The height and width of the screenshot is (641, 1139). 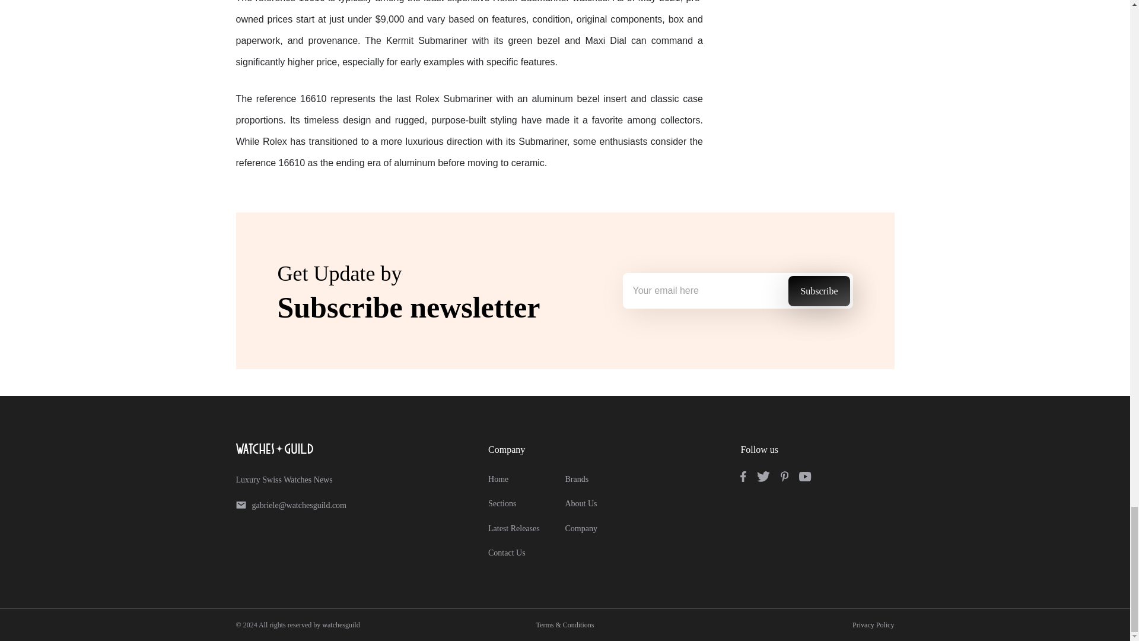 I want to click on About Us, so click(x=581, y=503).